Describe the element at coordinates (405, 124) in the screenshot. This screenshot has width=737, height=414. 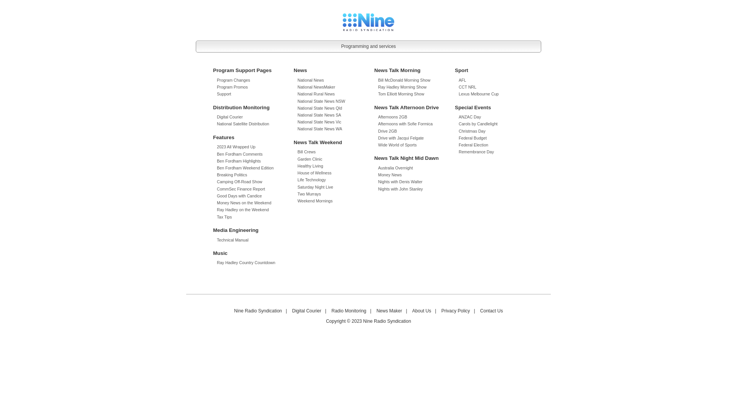
I see `Afternoons with Sofie Formica` at that location.